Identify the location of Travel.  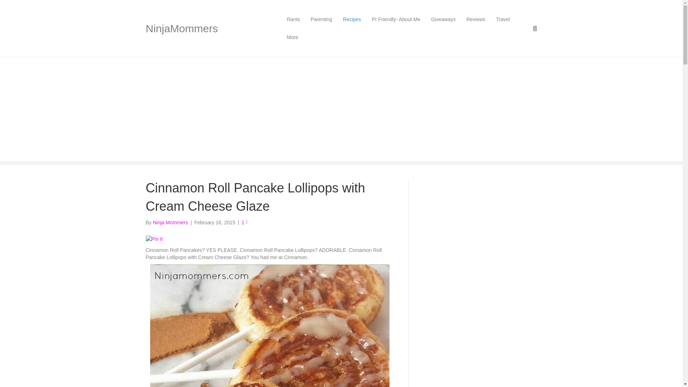
(502, 19).